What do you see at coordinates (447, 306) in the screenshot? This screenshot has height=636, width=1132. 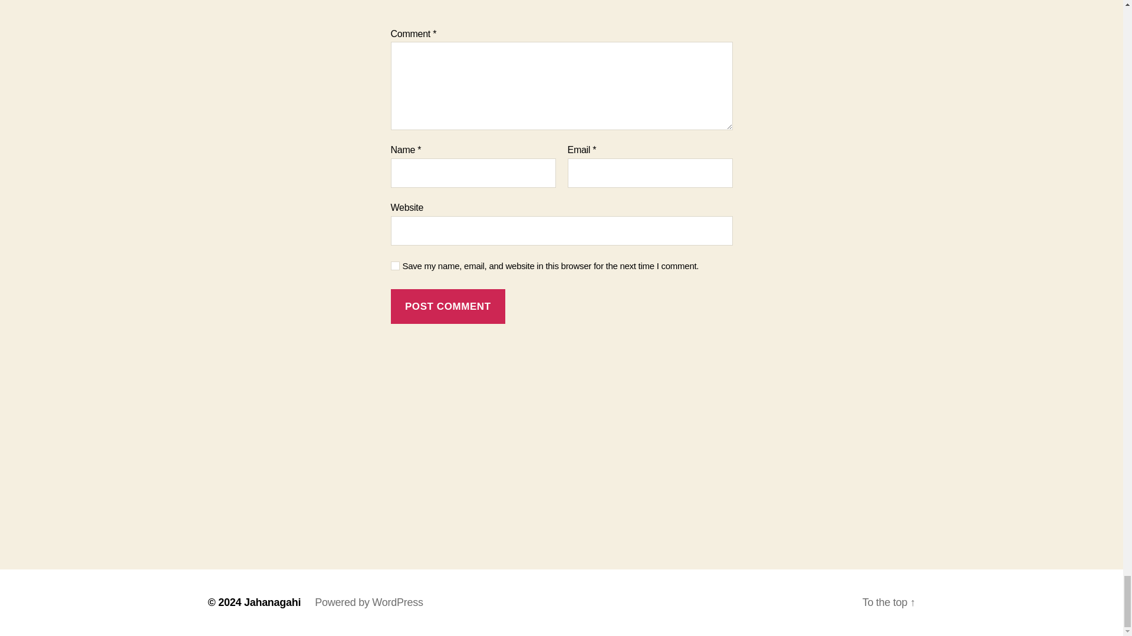 I see `Post Comment` at bounding box center [447, 306].